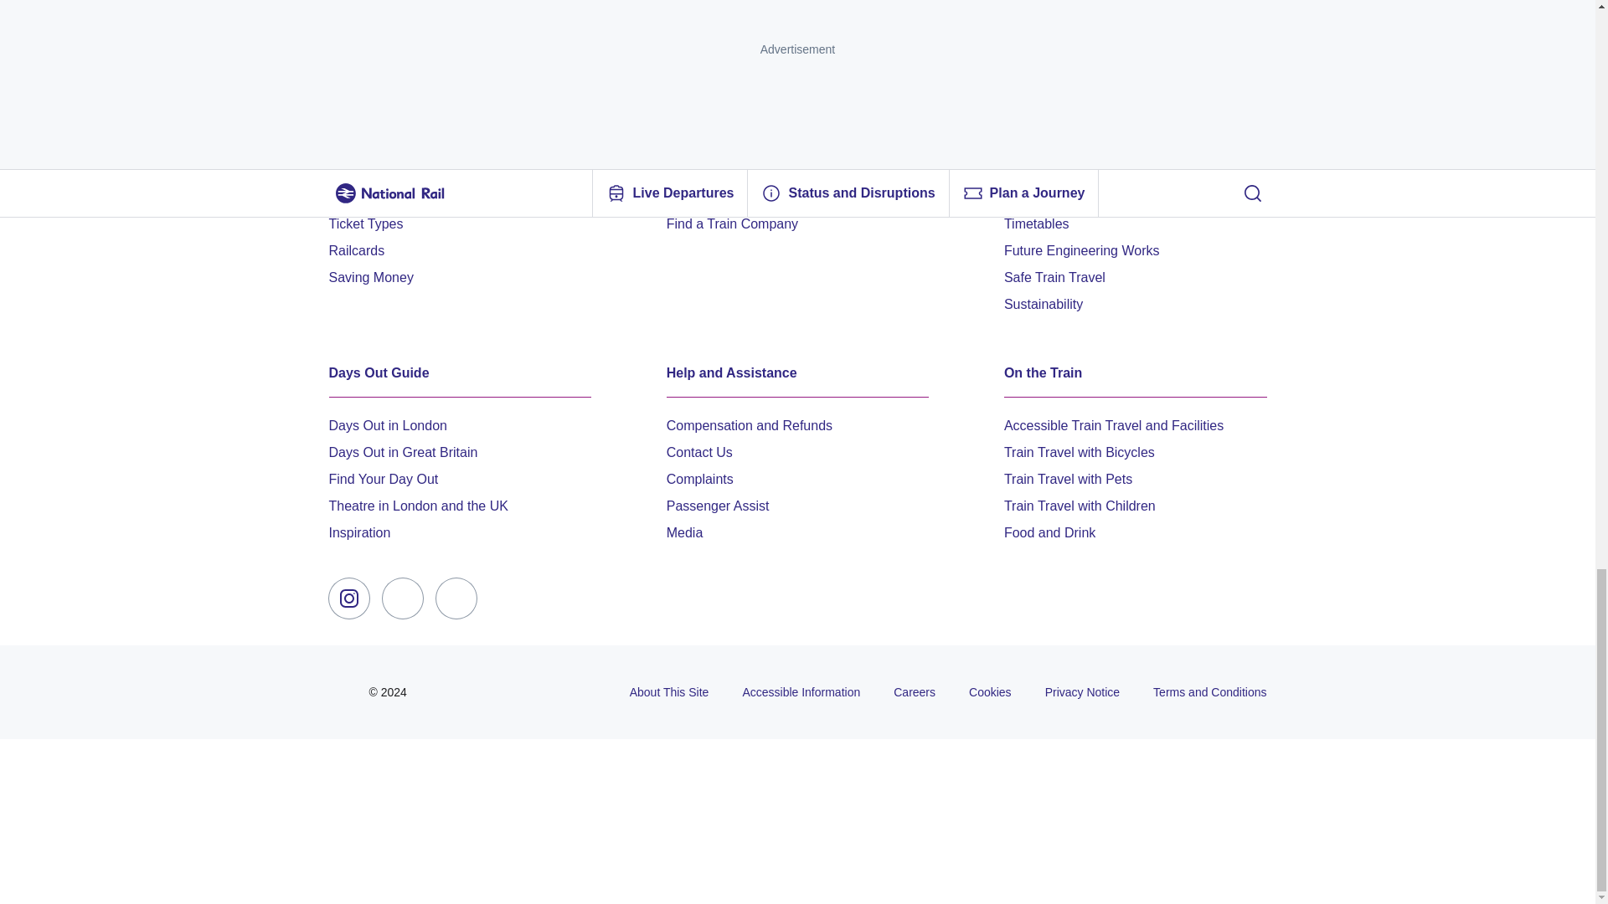 The image size is (1608, 904). I want to click on Saving Money, so click(370, 276).